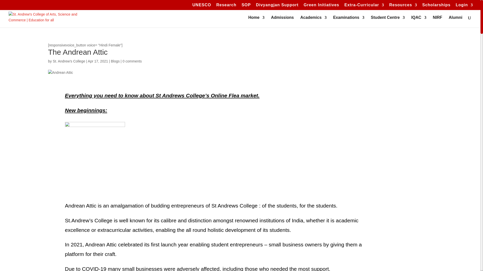 This screenshot has width=483, height=271. What do you see at coordinates (403, 6) in the screenshot?
I see `Resources` at bounding box center [403, 6].